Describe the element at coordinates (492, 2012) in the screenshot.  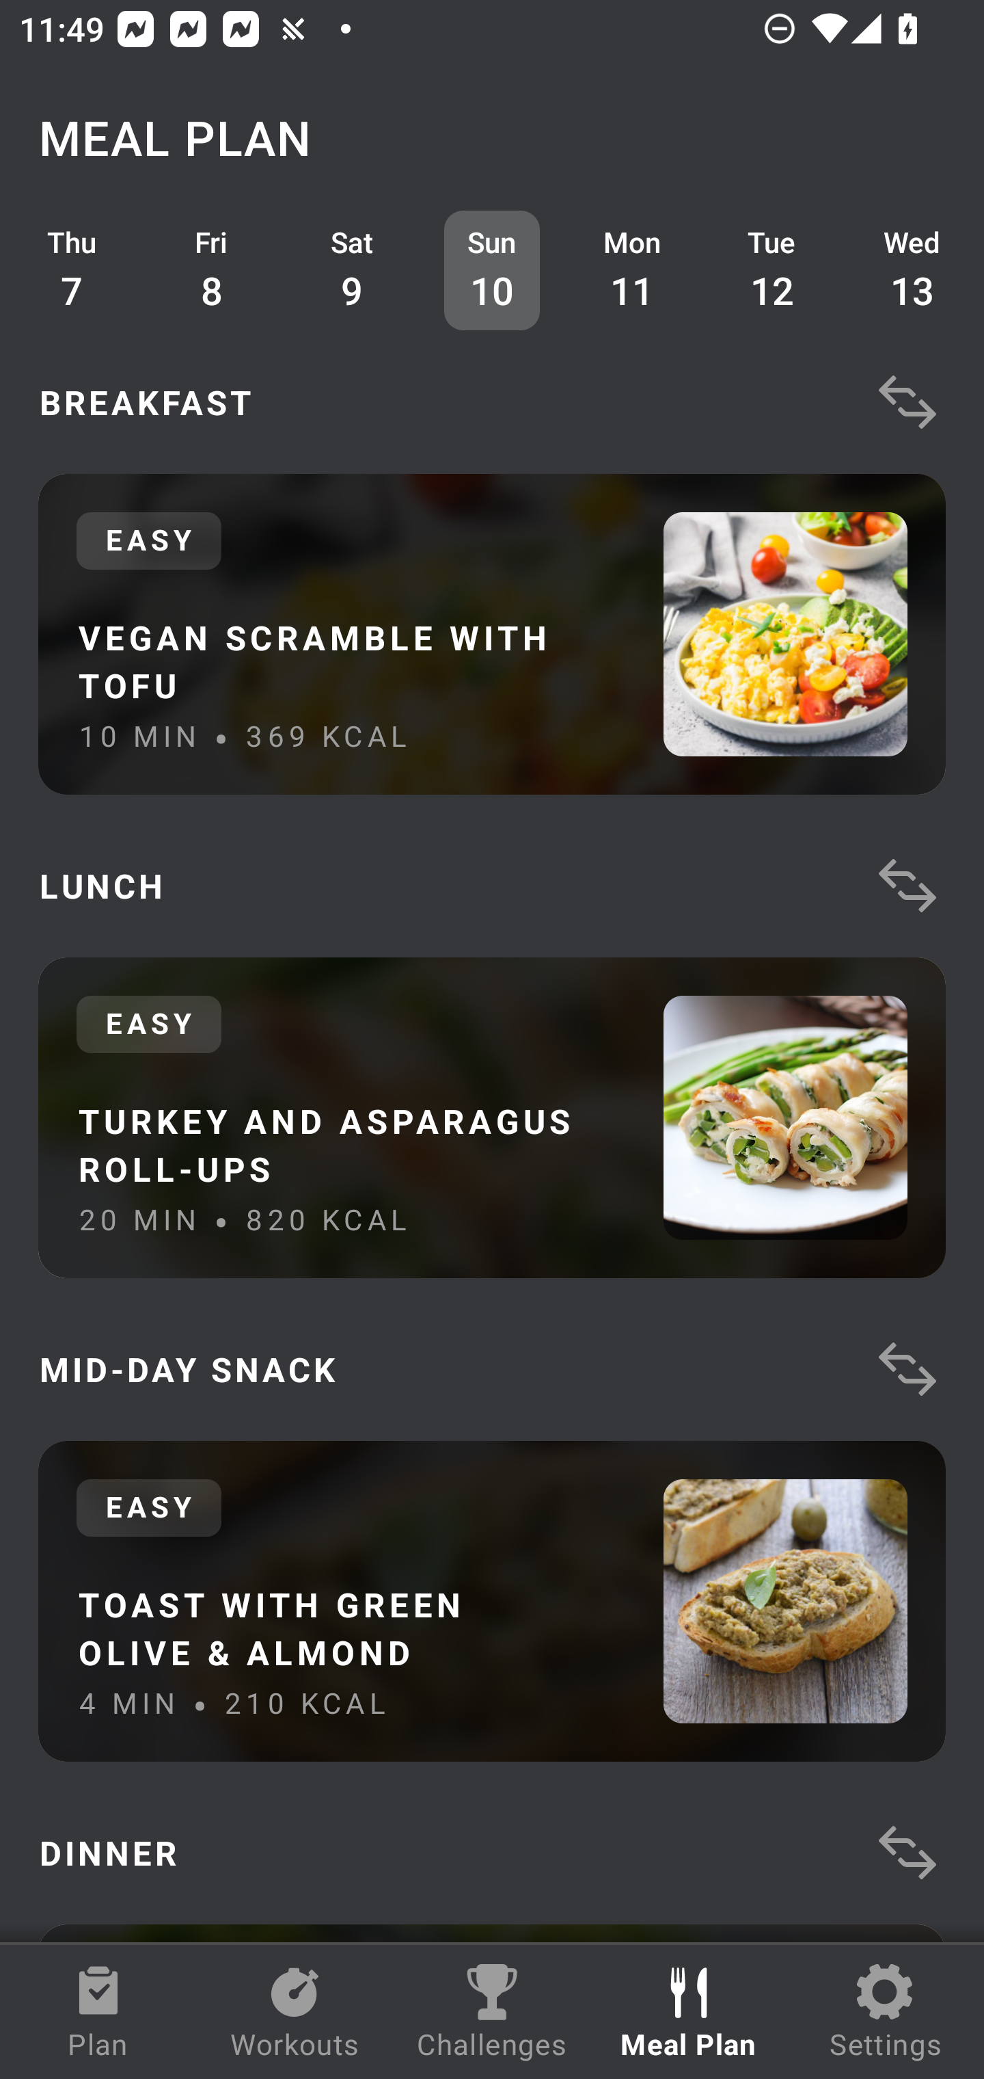
I see ` Challenges ` at that location.